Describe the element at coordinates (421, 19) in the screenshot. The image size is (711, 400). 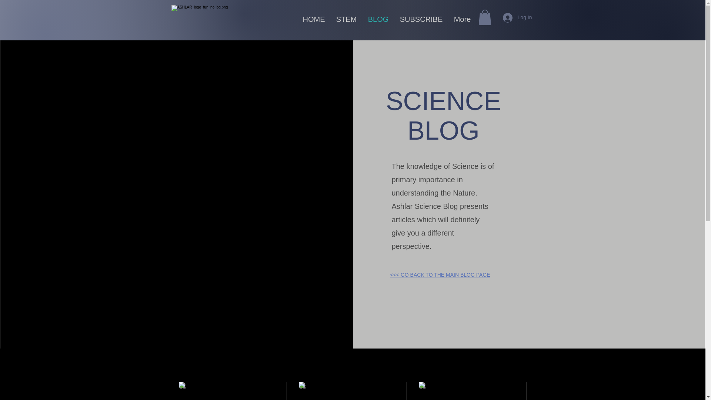
I see `SUBSCRIBE` at that location.